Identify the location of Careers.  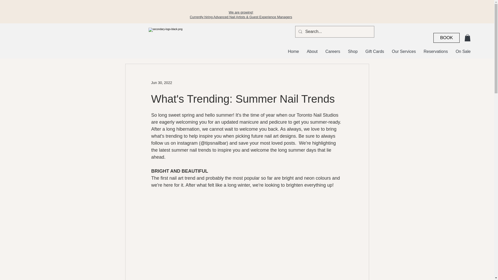
(333, 52).